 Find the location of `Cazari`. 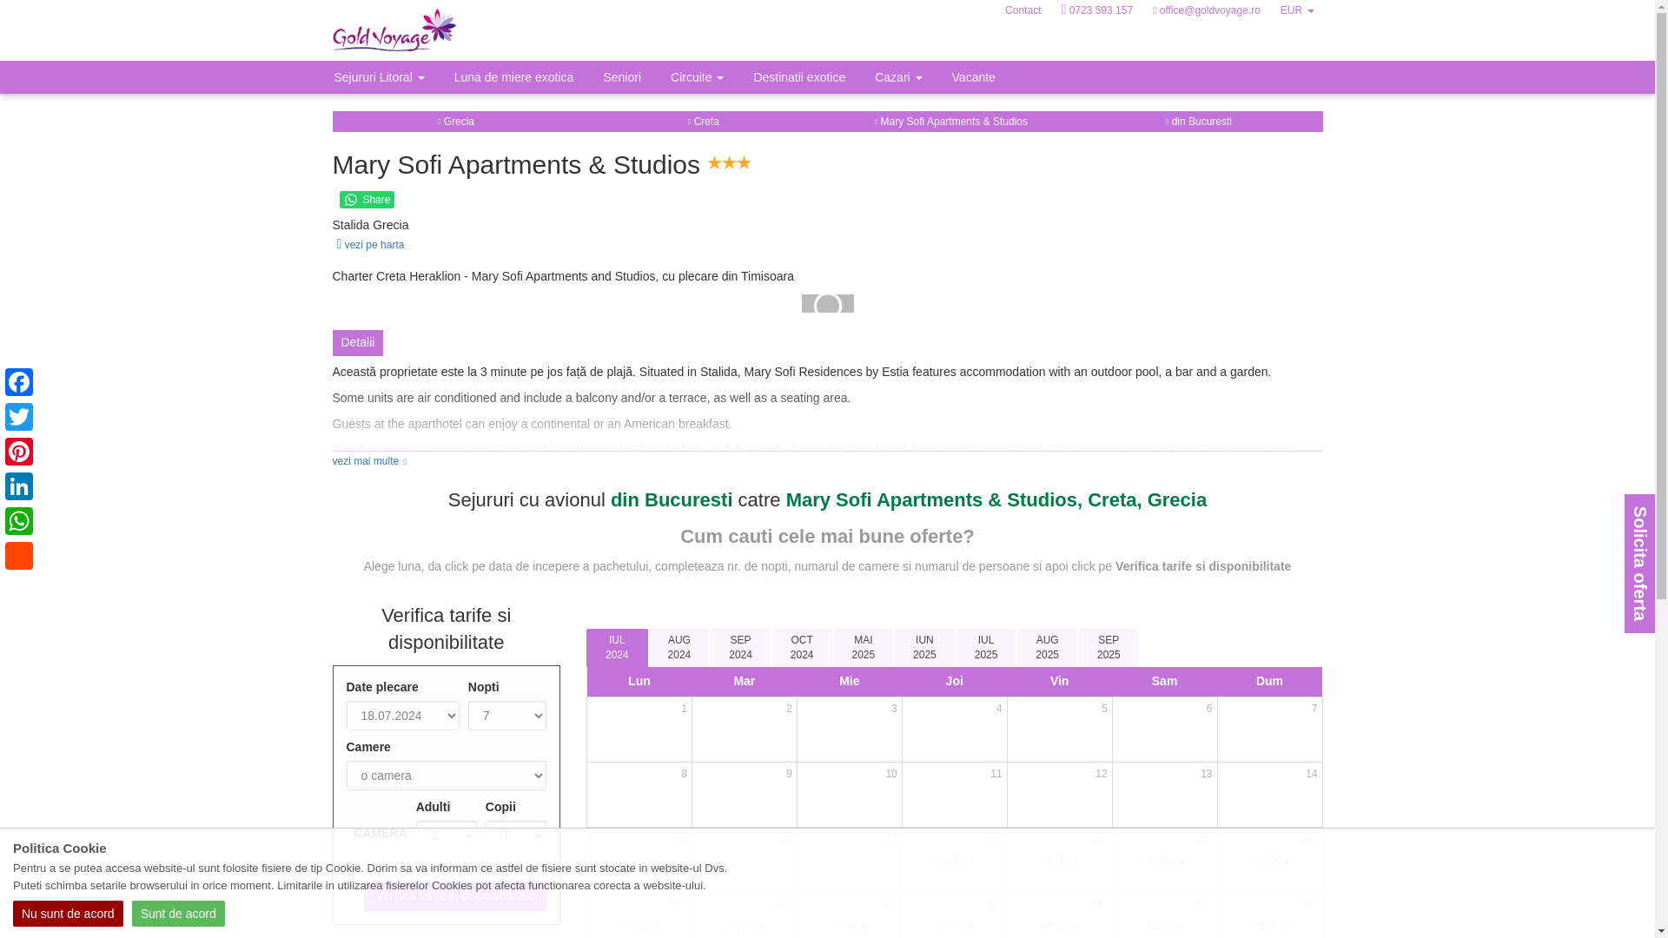

Cazari is located at coordinates (898, 77).